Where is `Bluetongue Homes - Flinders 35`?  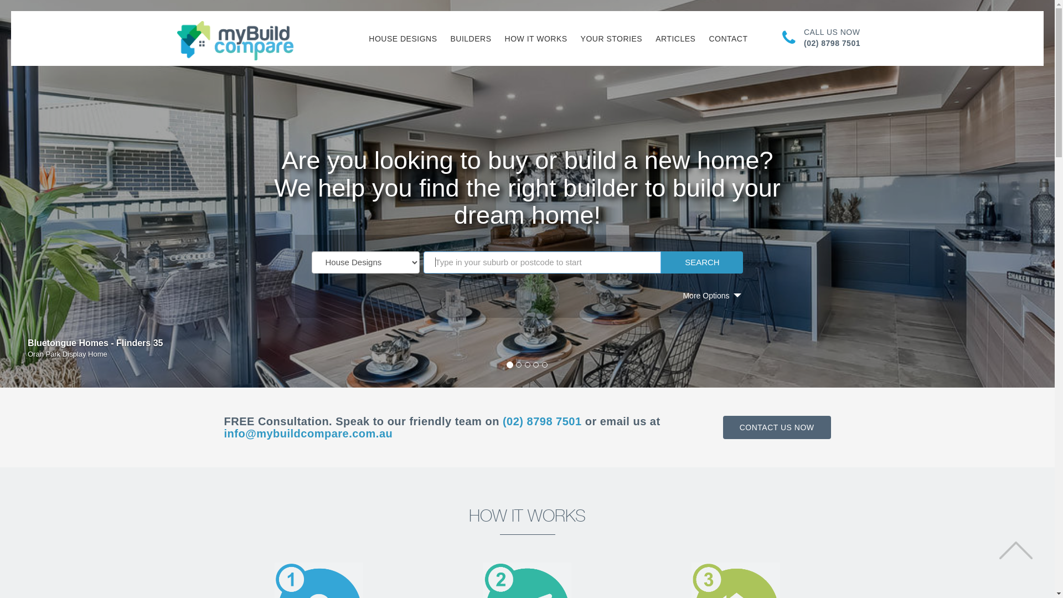 Bluetongue Homes - Flinders 35 is located at coordinates (95, 343).